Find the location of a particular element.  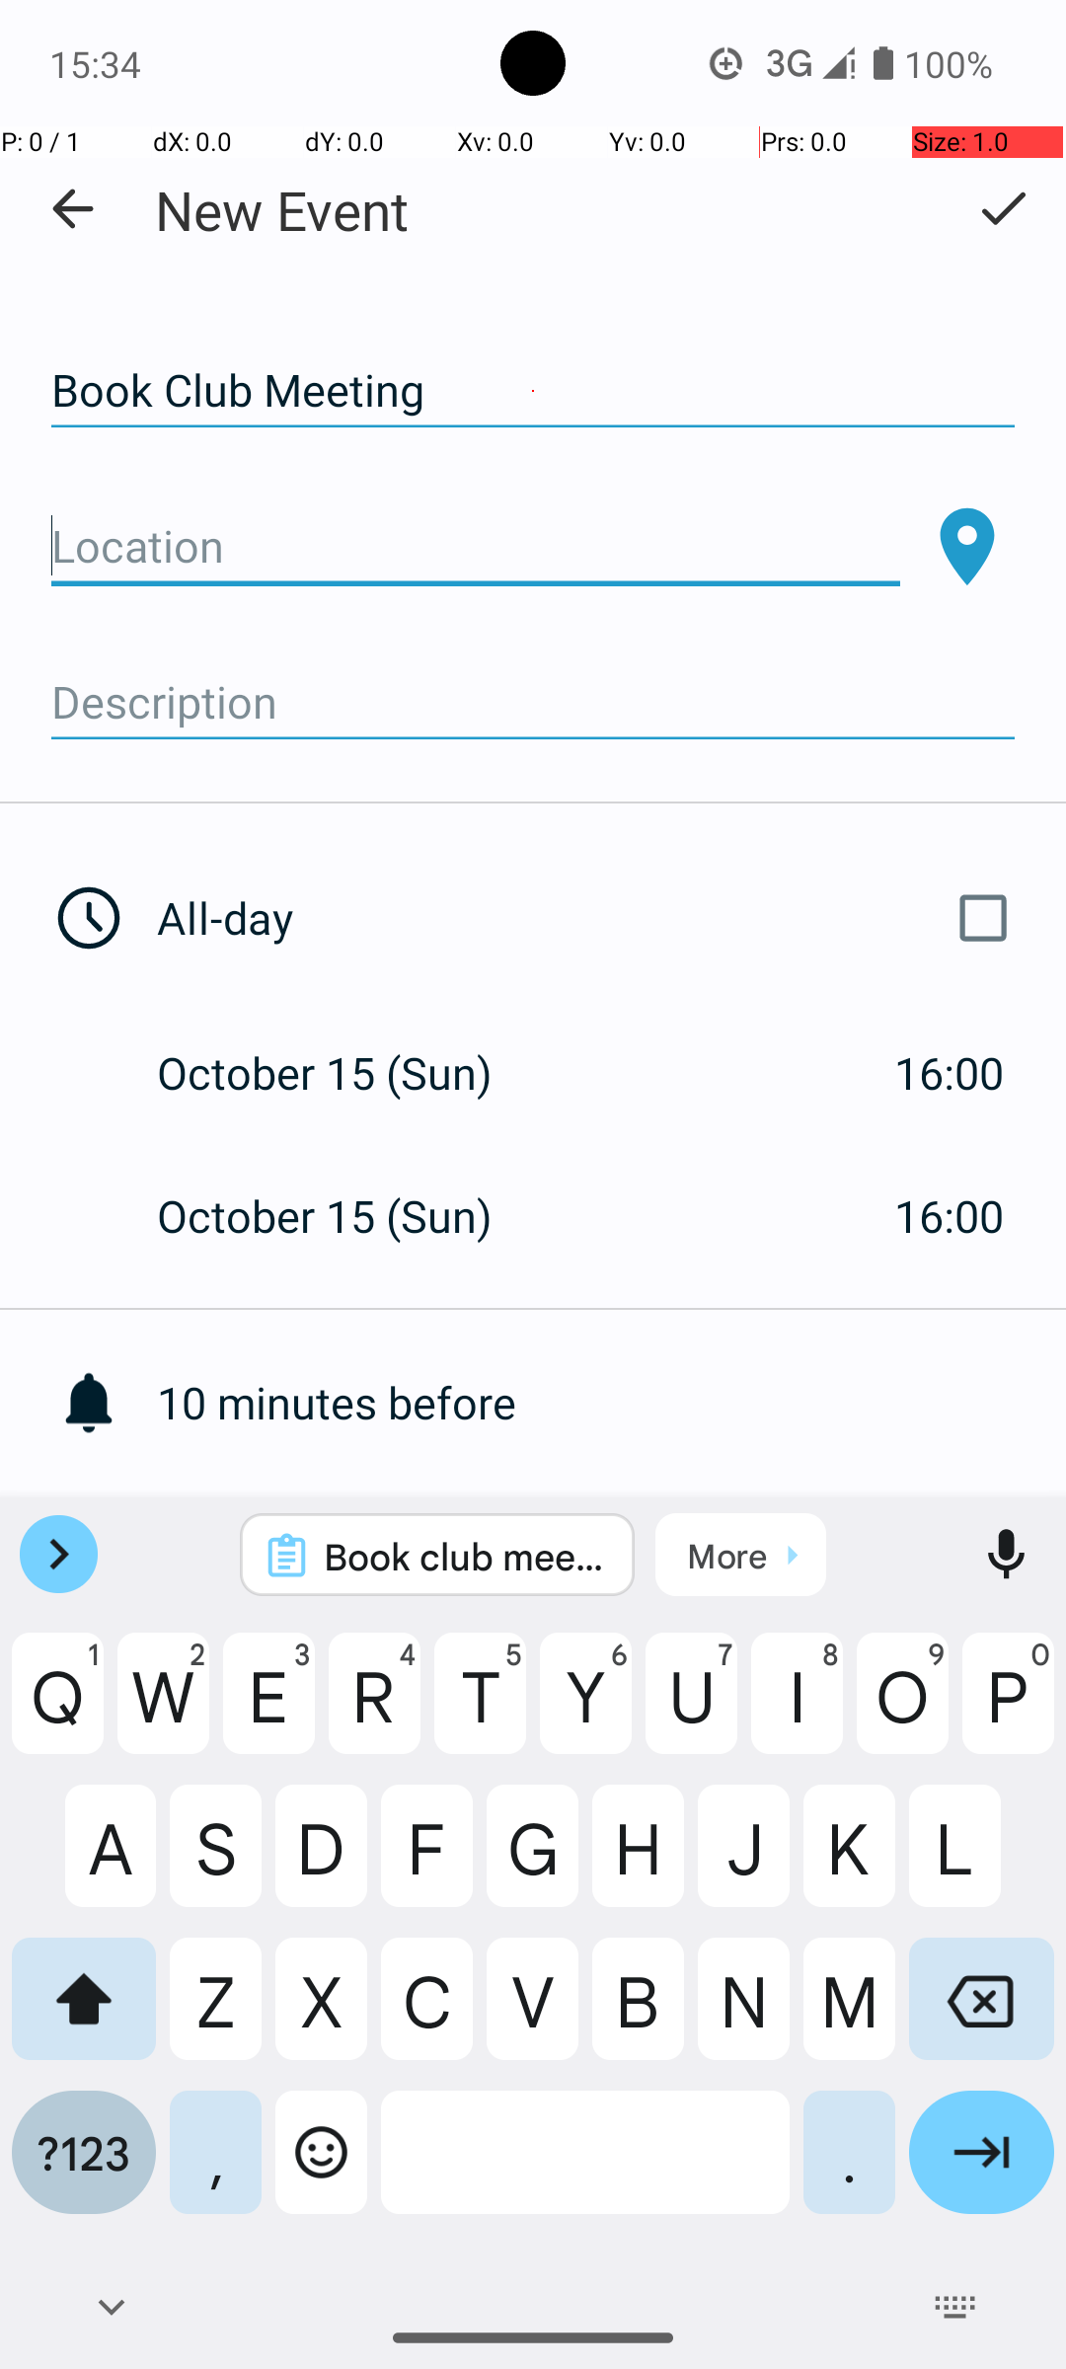

All-day is located at coordinates (590, 918).